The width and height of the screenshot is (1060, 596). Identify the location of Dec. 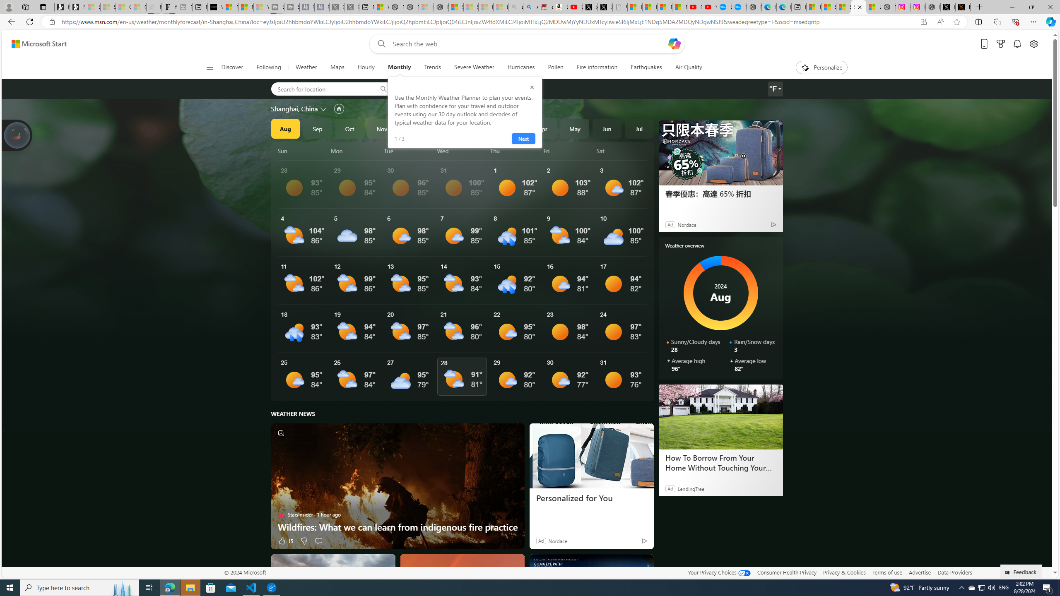
(414, 128).